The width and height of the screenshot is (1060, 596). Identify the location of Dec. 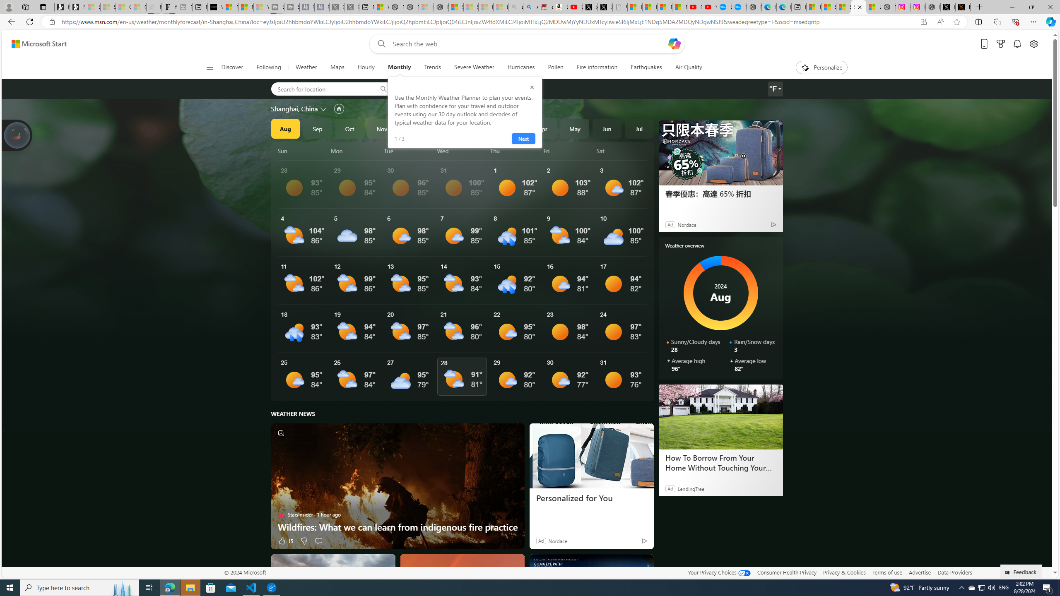
(414, 128).